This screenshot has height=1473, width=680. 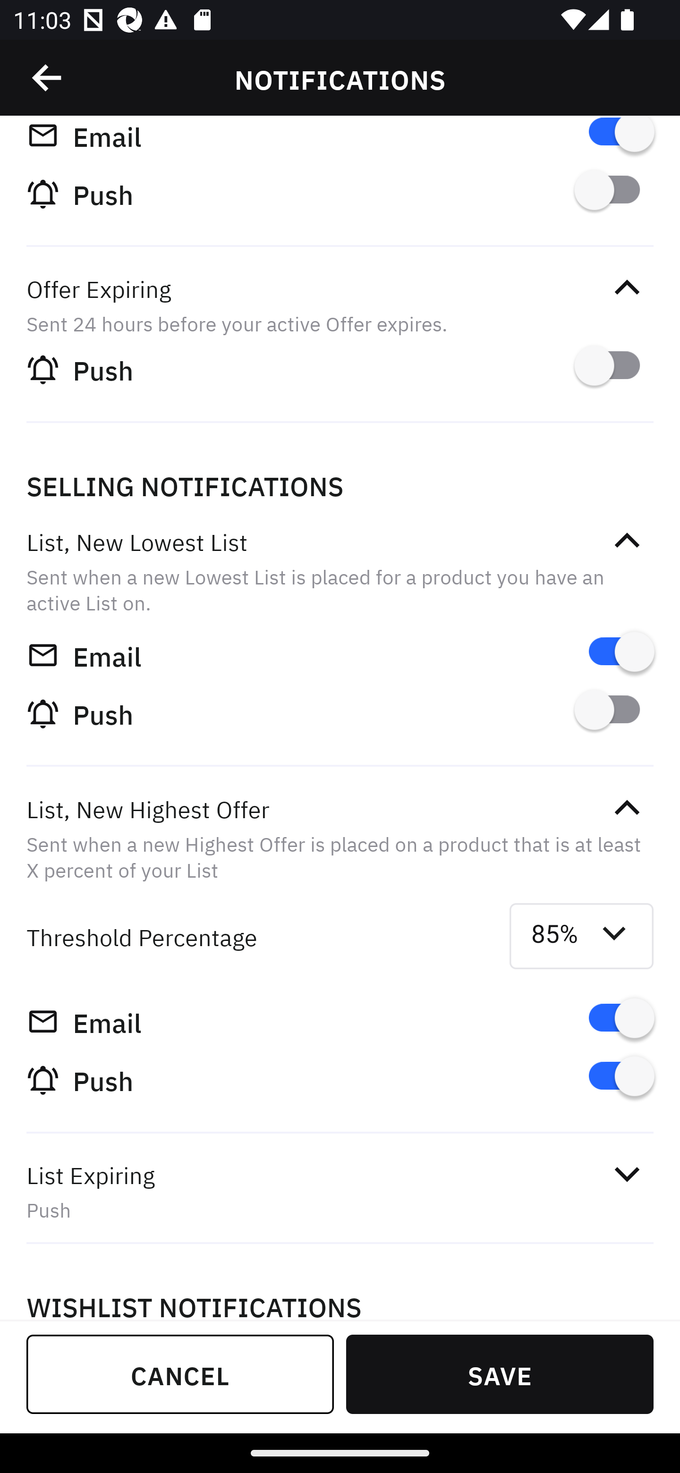 What do you see at coordinates (180, 1374) in the screenshot?
I see `CANCEL` at bounding box center [180, 1374].